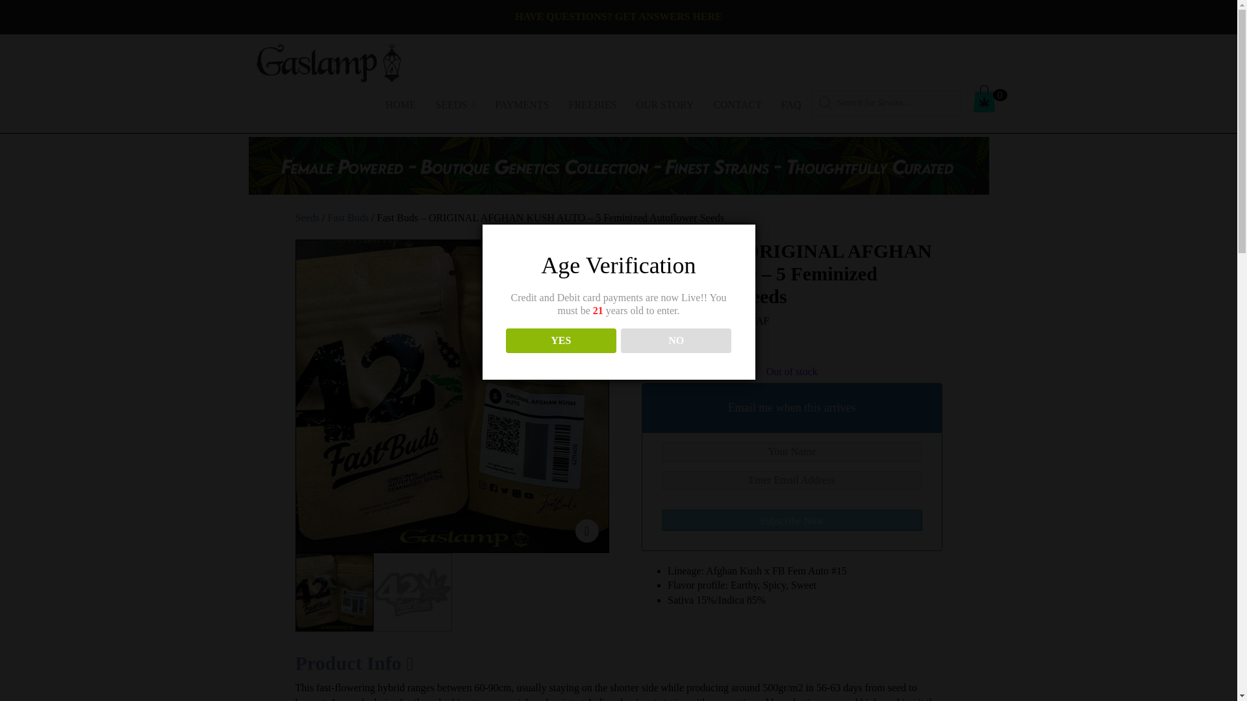 The image size is (1247, 701). I want to click on Payments, so click(522, 101).